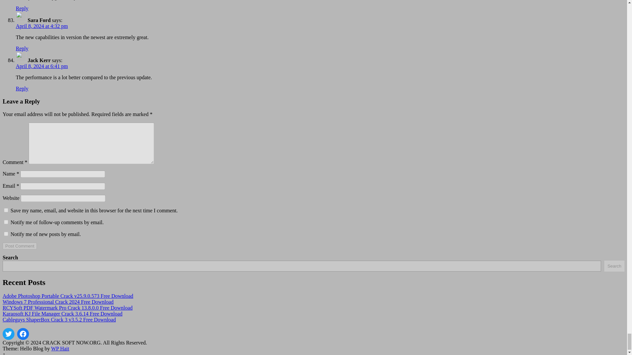 Image resolution: width=632 pixels, height=355 pixels. Describe the element at coordinates (6, 222) in the screenshot. I see `subscribe` at that location.